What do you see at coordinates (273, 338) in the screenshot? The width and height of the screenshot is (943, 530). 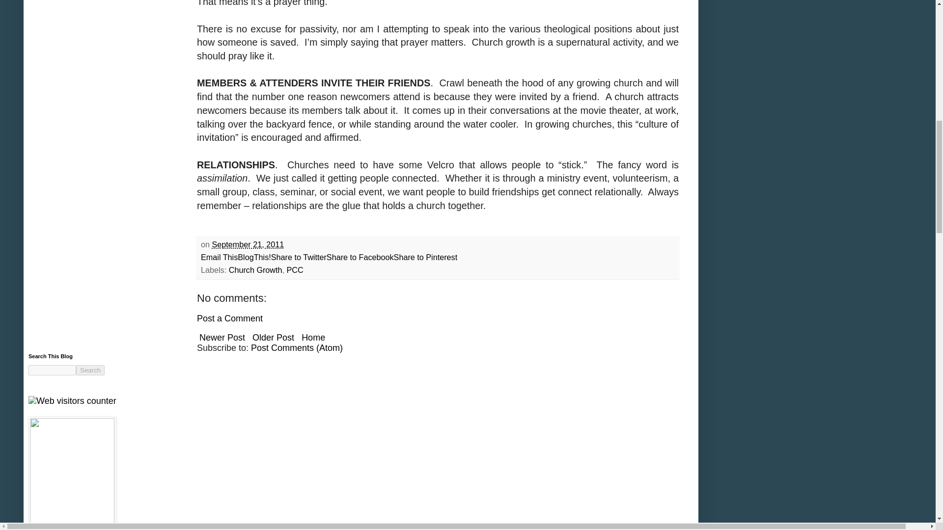 I see `Older Post` at bounding box center [273, 338].